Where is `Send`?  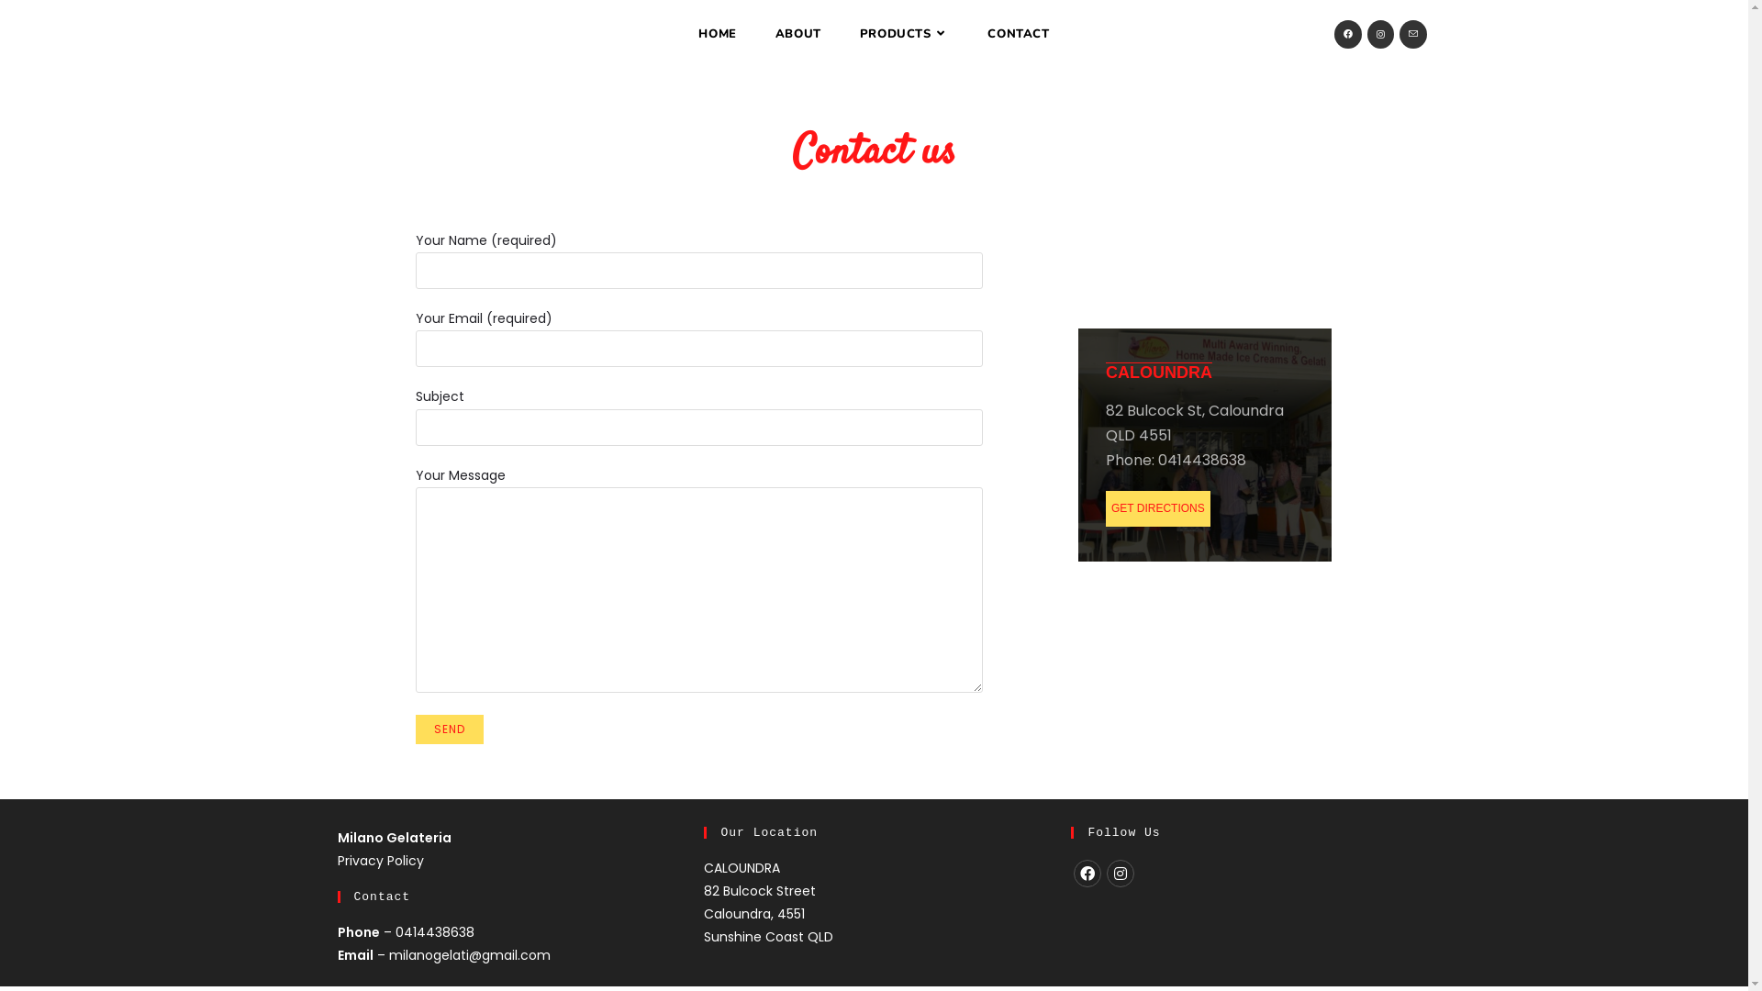 Send is located at coordinates (450, 729).